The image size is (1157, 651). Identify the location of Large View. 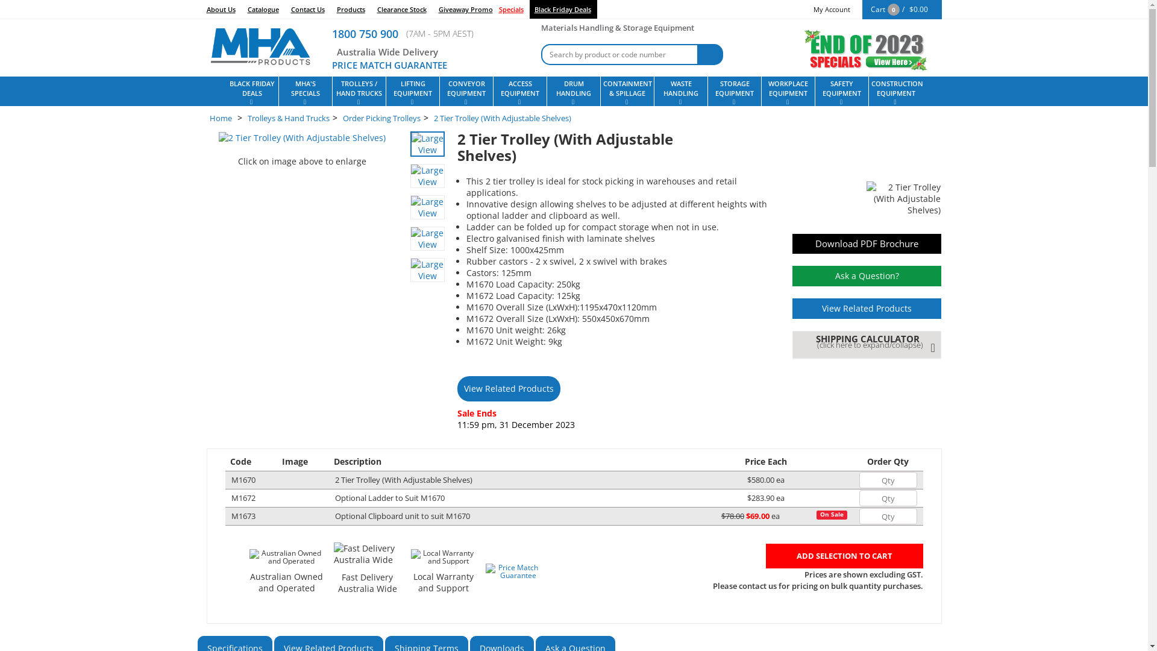
(428, 176).